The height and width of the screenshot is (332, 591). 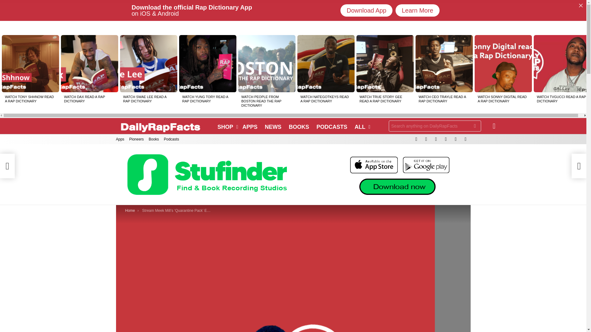 What do you see at coordinates (207, 64) in the screenshot?
I see `Watch Yung Tory read a Rap Dictionary` at bounding box center [207, 64].